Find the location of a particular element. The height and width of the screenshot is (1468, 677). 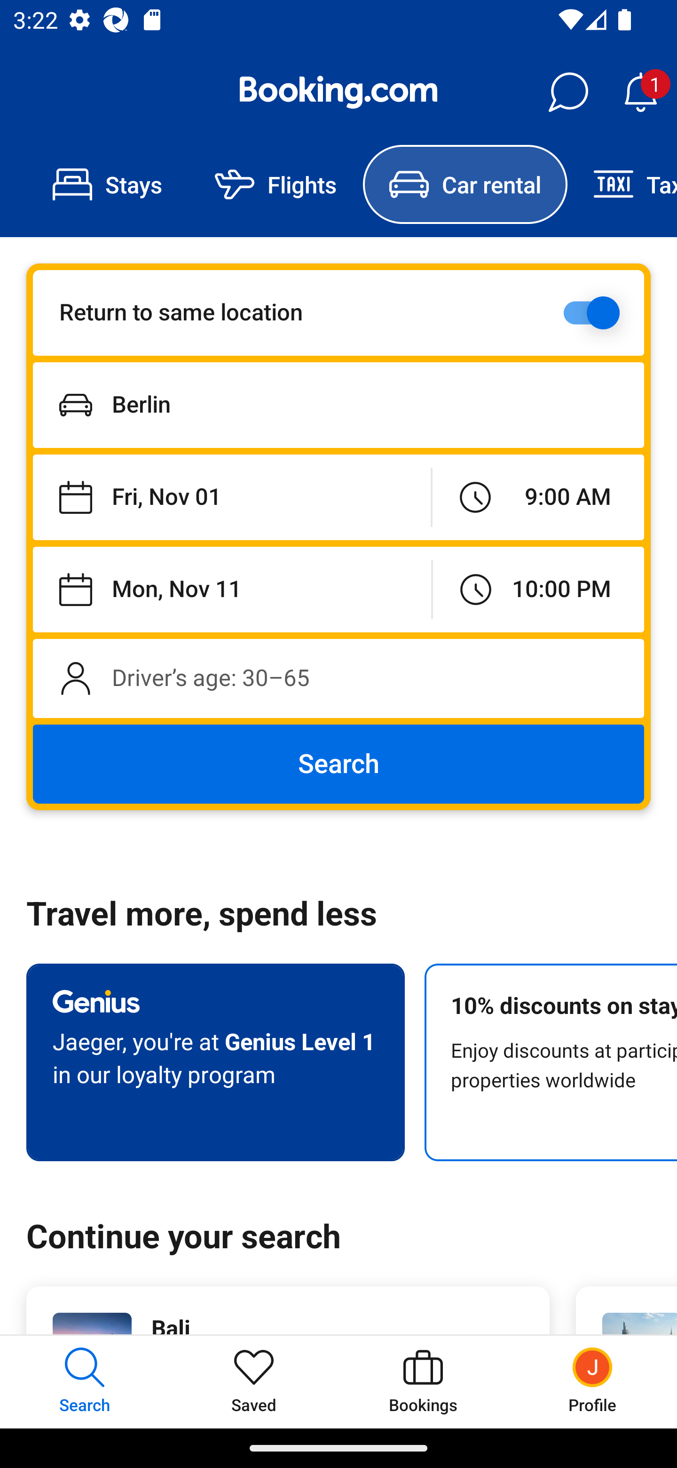

Stays is located at coordinates (107, 184).